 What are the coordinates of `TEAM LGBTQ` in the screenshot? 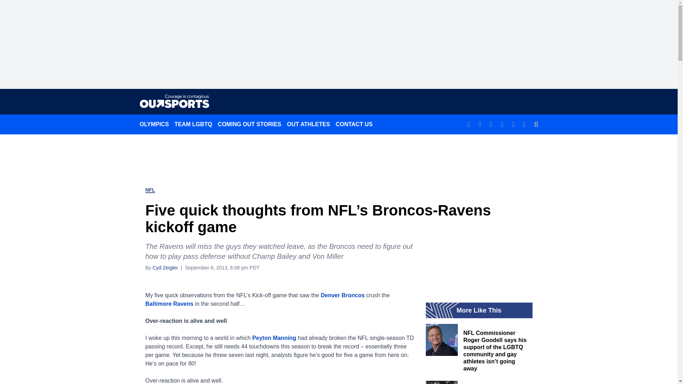 It's located at (194, 124).